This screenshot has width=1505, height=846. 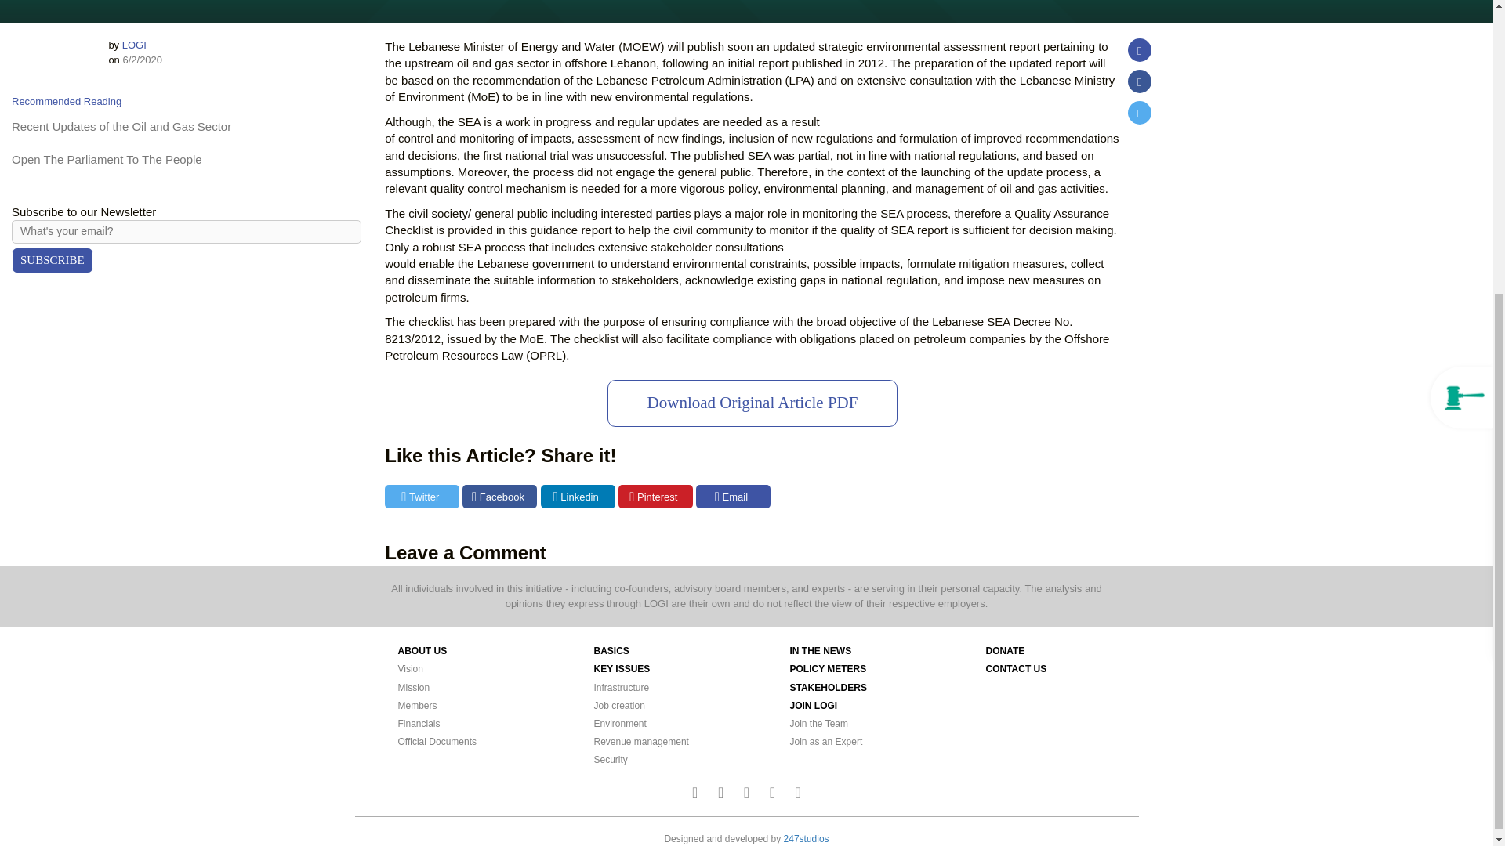 What do you see at coordinates (499, 497) in the screenshot?
I see `Facebook` at bounding box center [499, 497].